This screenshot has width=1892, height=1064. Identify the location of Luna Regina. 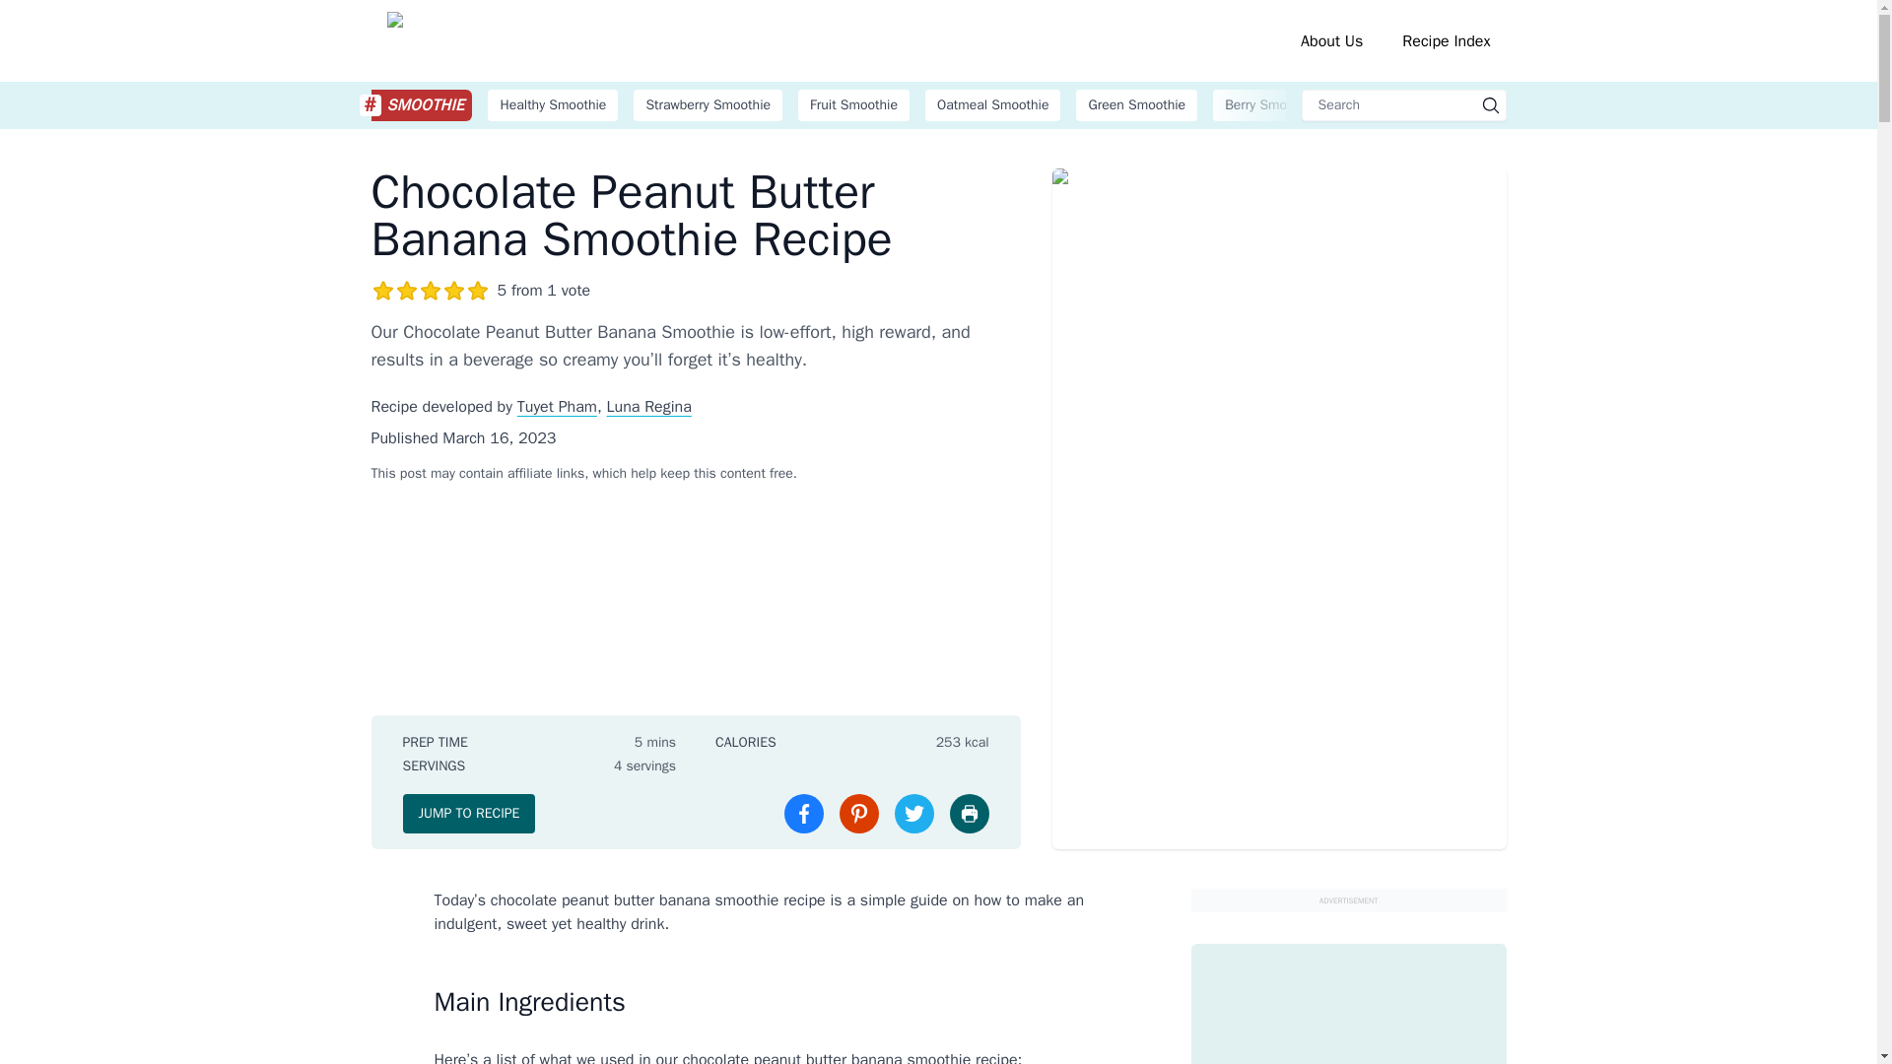
(649, 406).